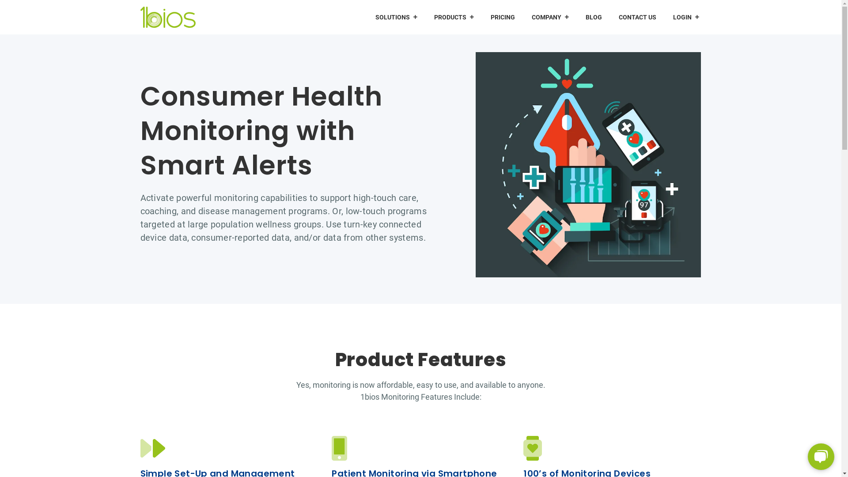 Image resolution: width=848 pixels, height=477 pixels. I want to click on monitoring-alerts-software-1bios, so click(588, 165).